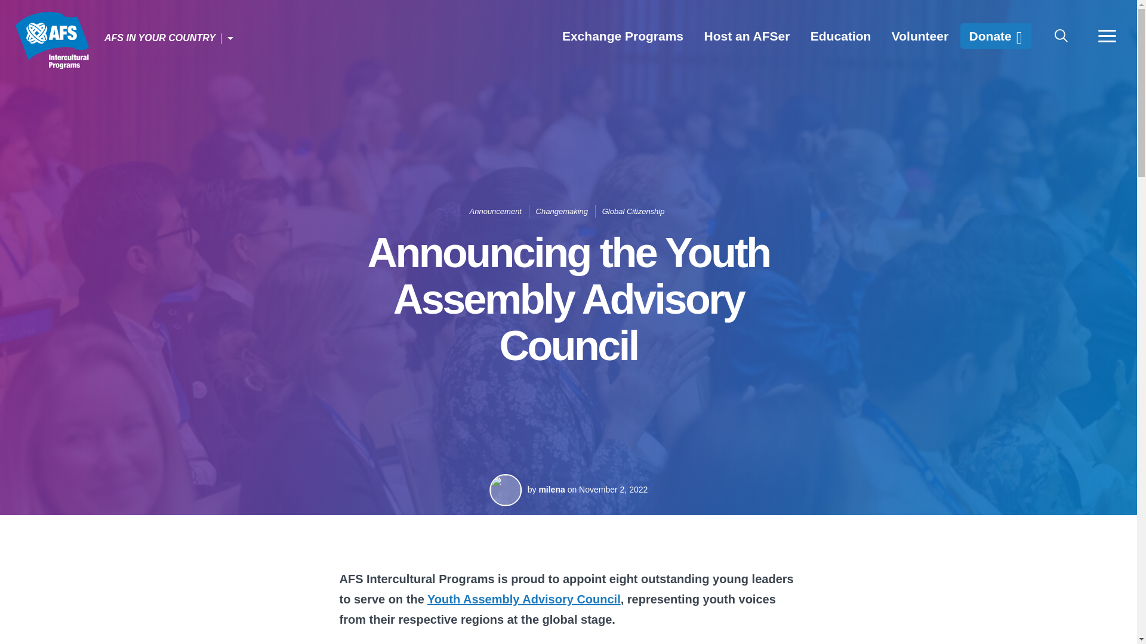 The width and height of the screenshot is (1146, 644). I want to click on Exchange Programs, so click(623, 36).